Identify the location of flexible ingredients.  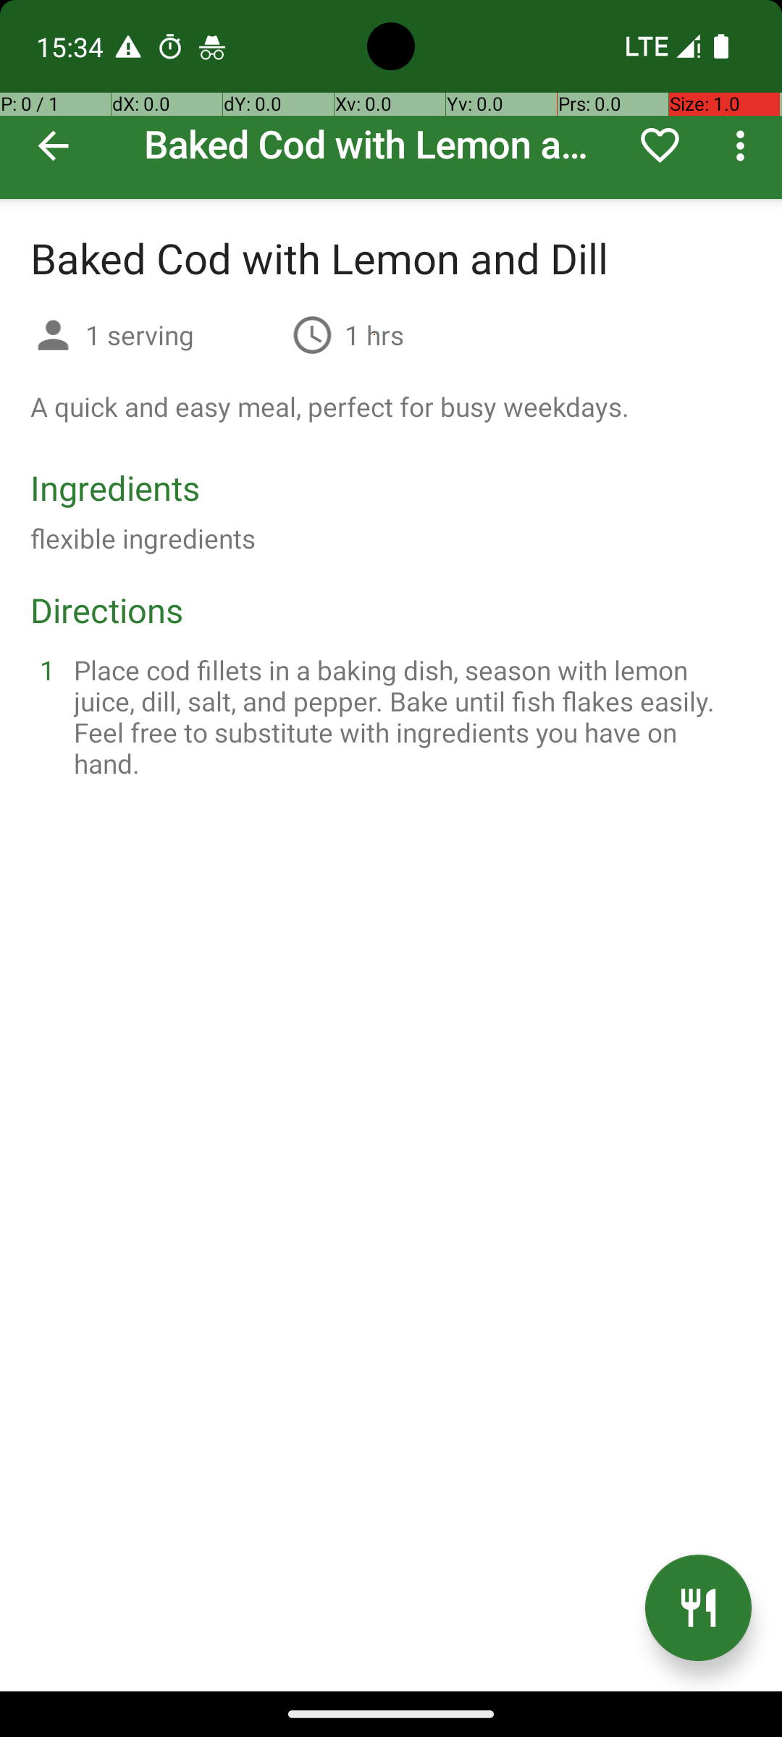
(143, 538).